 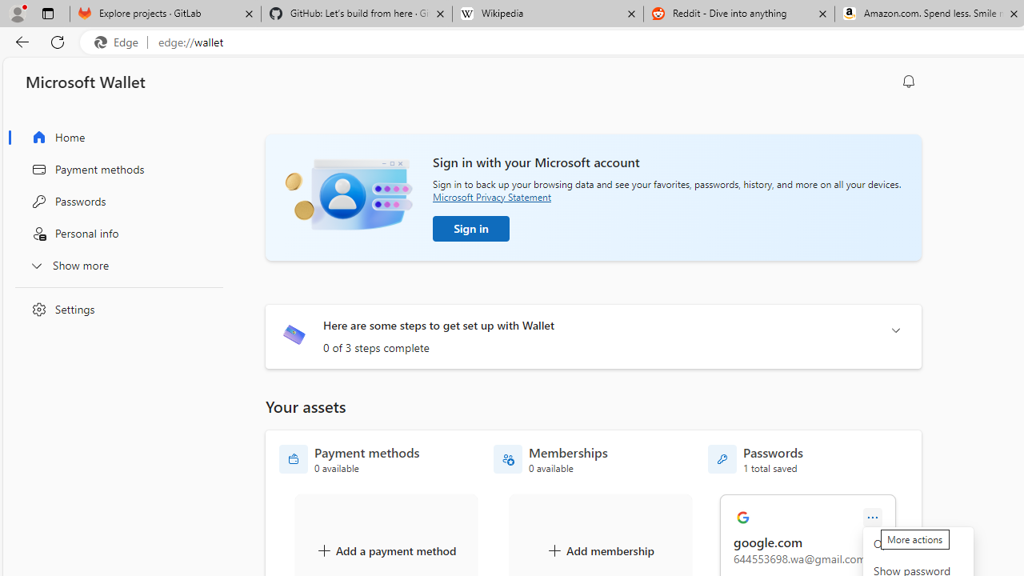 I want to click on Sign in, so click(x=471, y=229).